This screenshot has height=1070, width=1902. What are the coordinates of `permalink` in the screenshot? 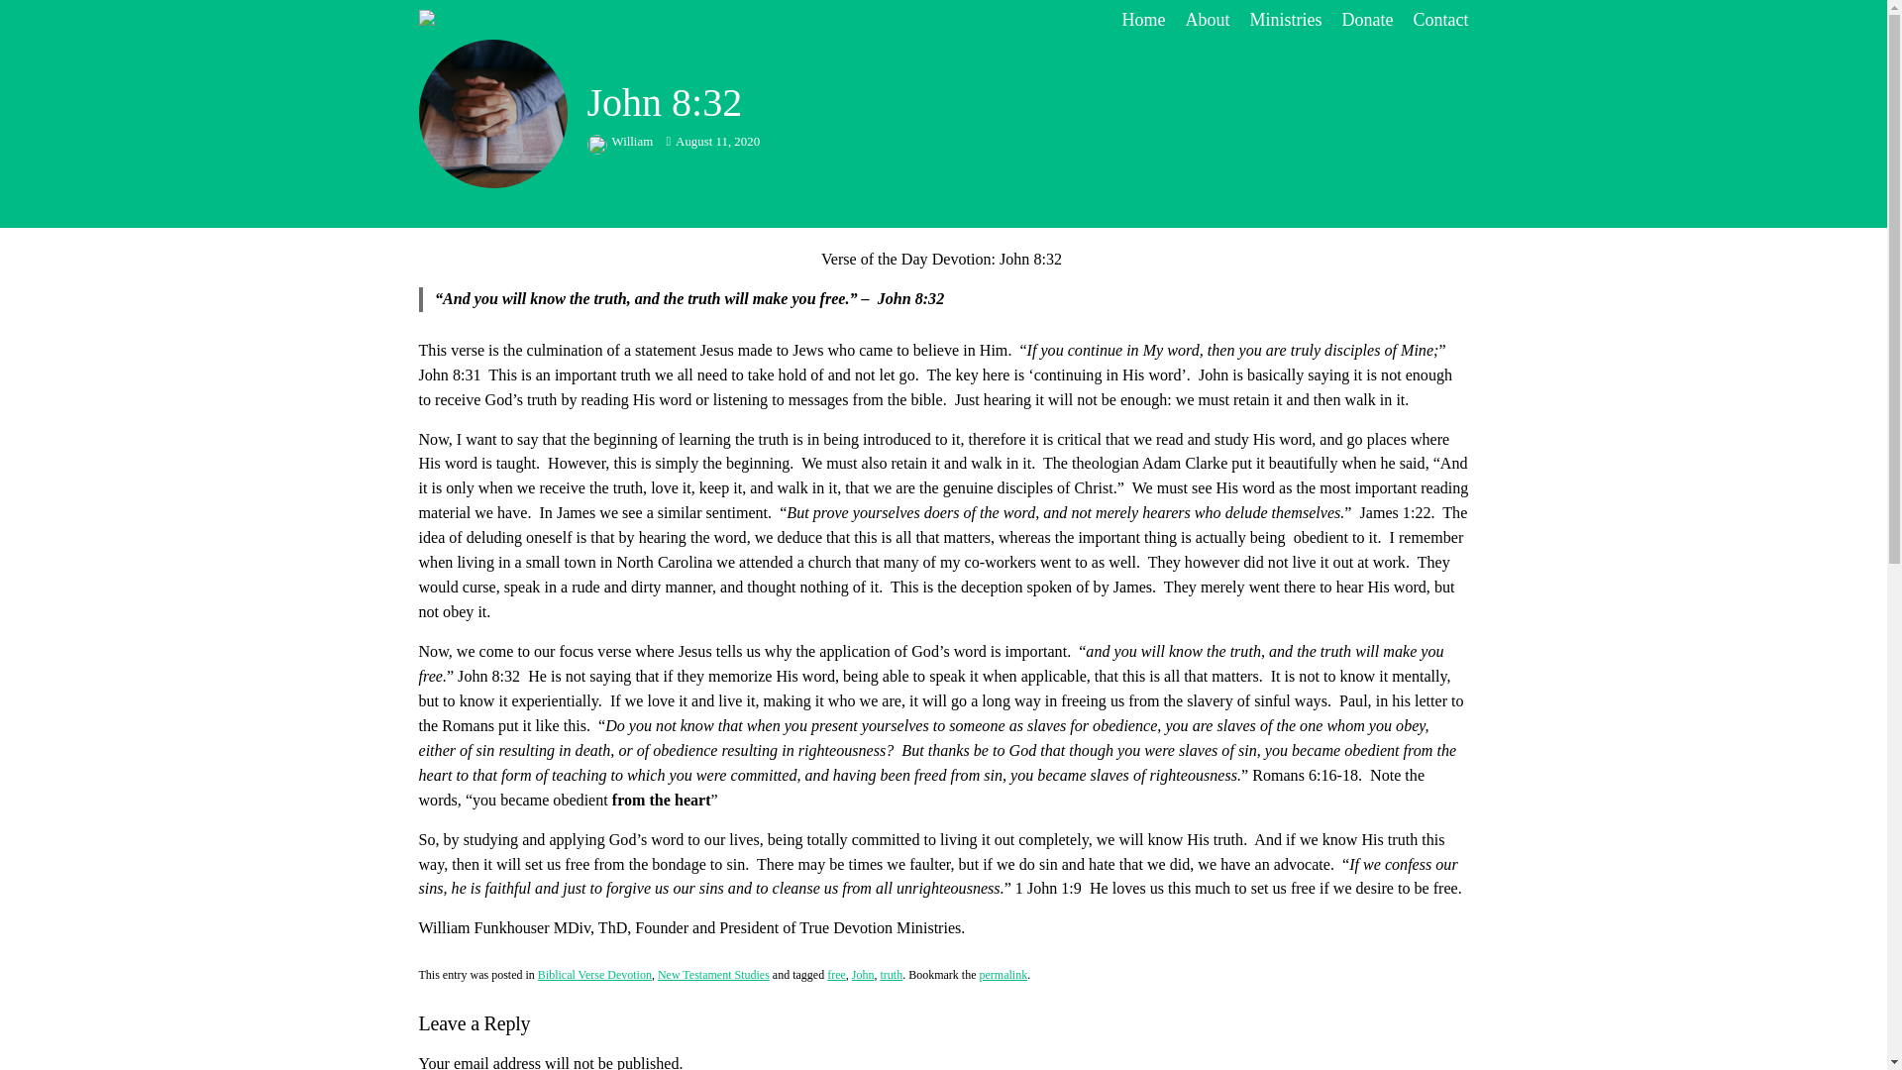 It's located at (1003, 975).